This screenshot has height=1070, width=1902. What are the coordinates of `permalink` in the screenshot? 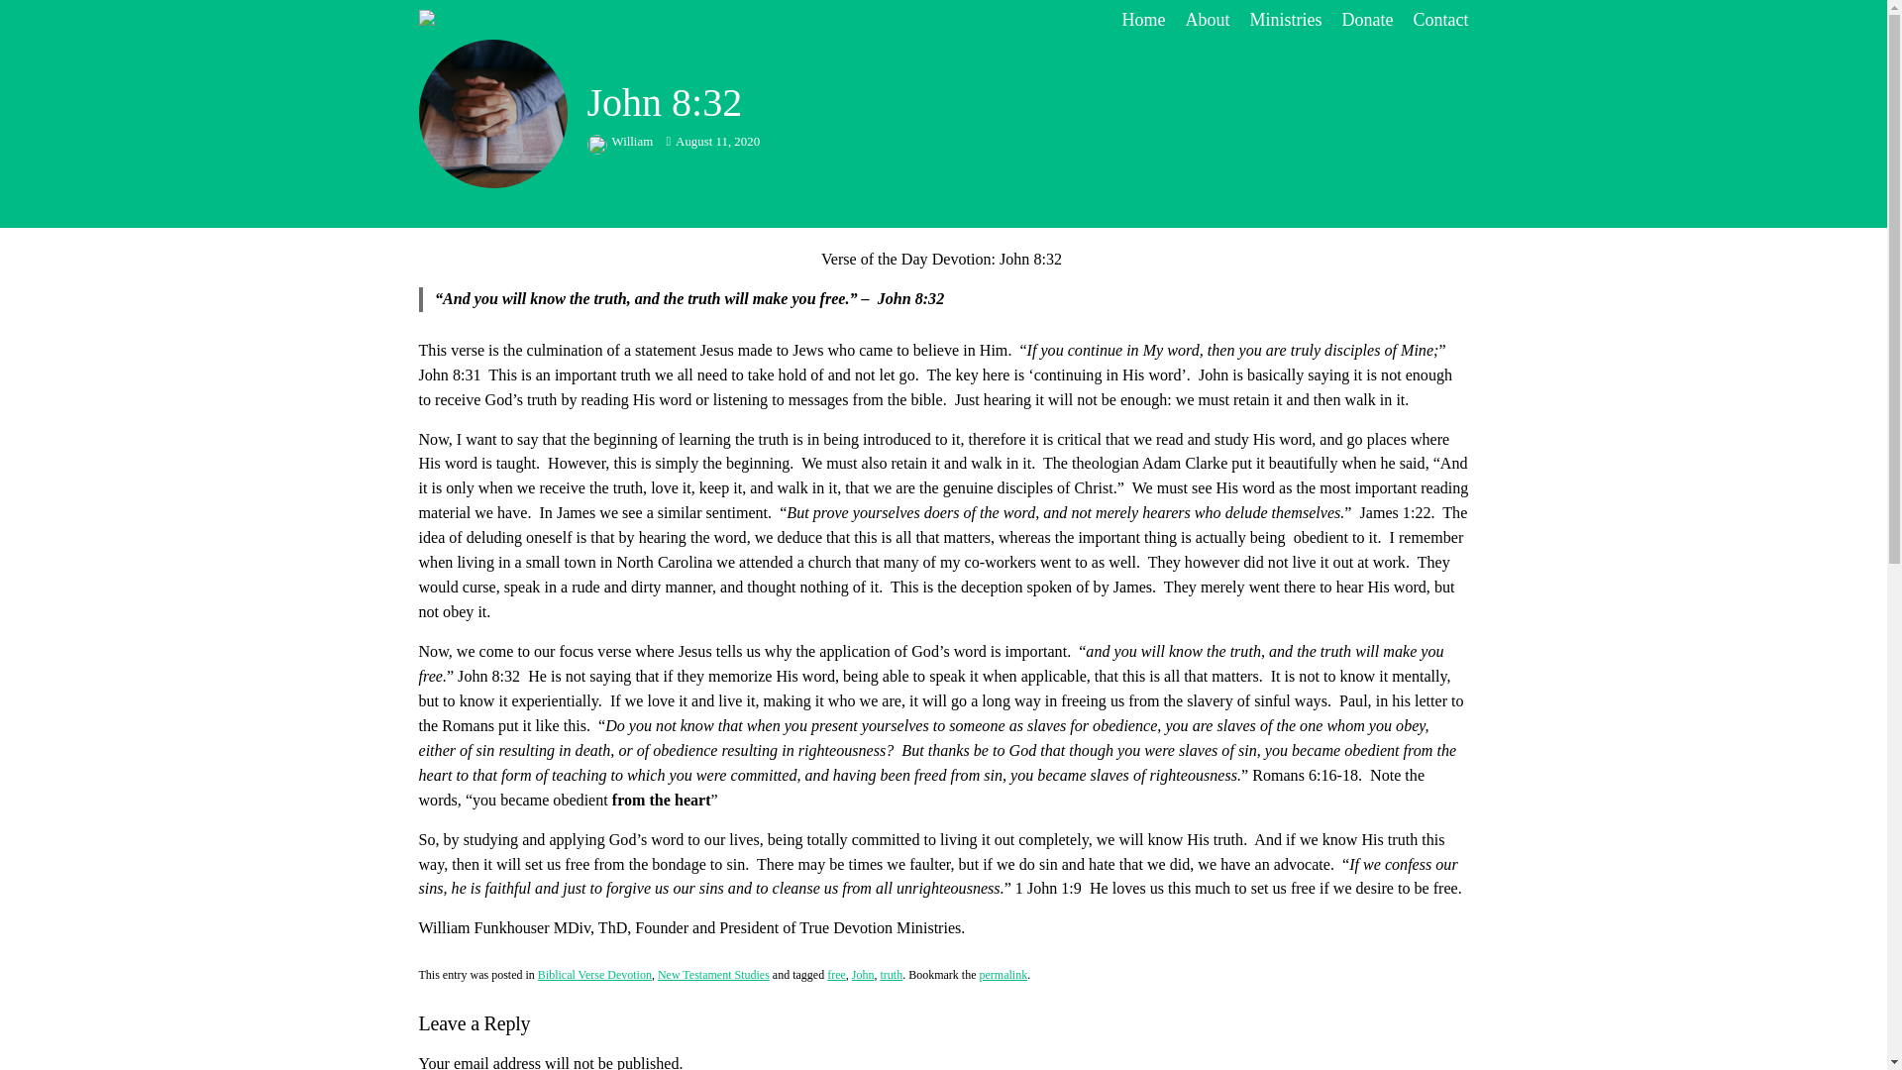 It's located at (1003, 975).